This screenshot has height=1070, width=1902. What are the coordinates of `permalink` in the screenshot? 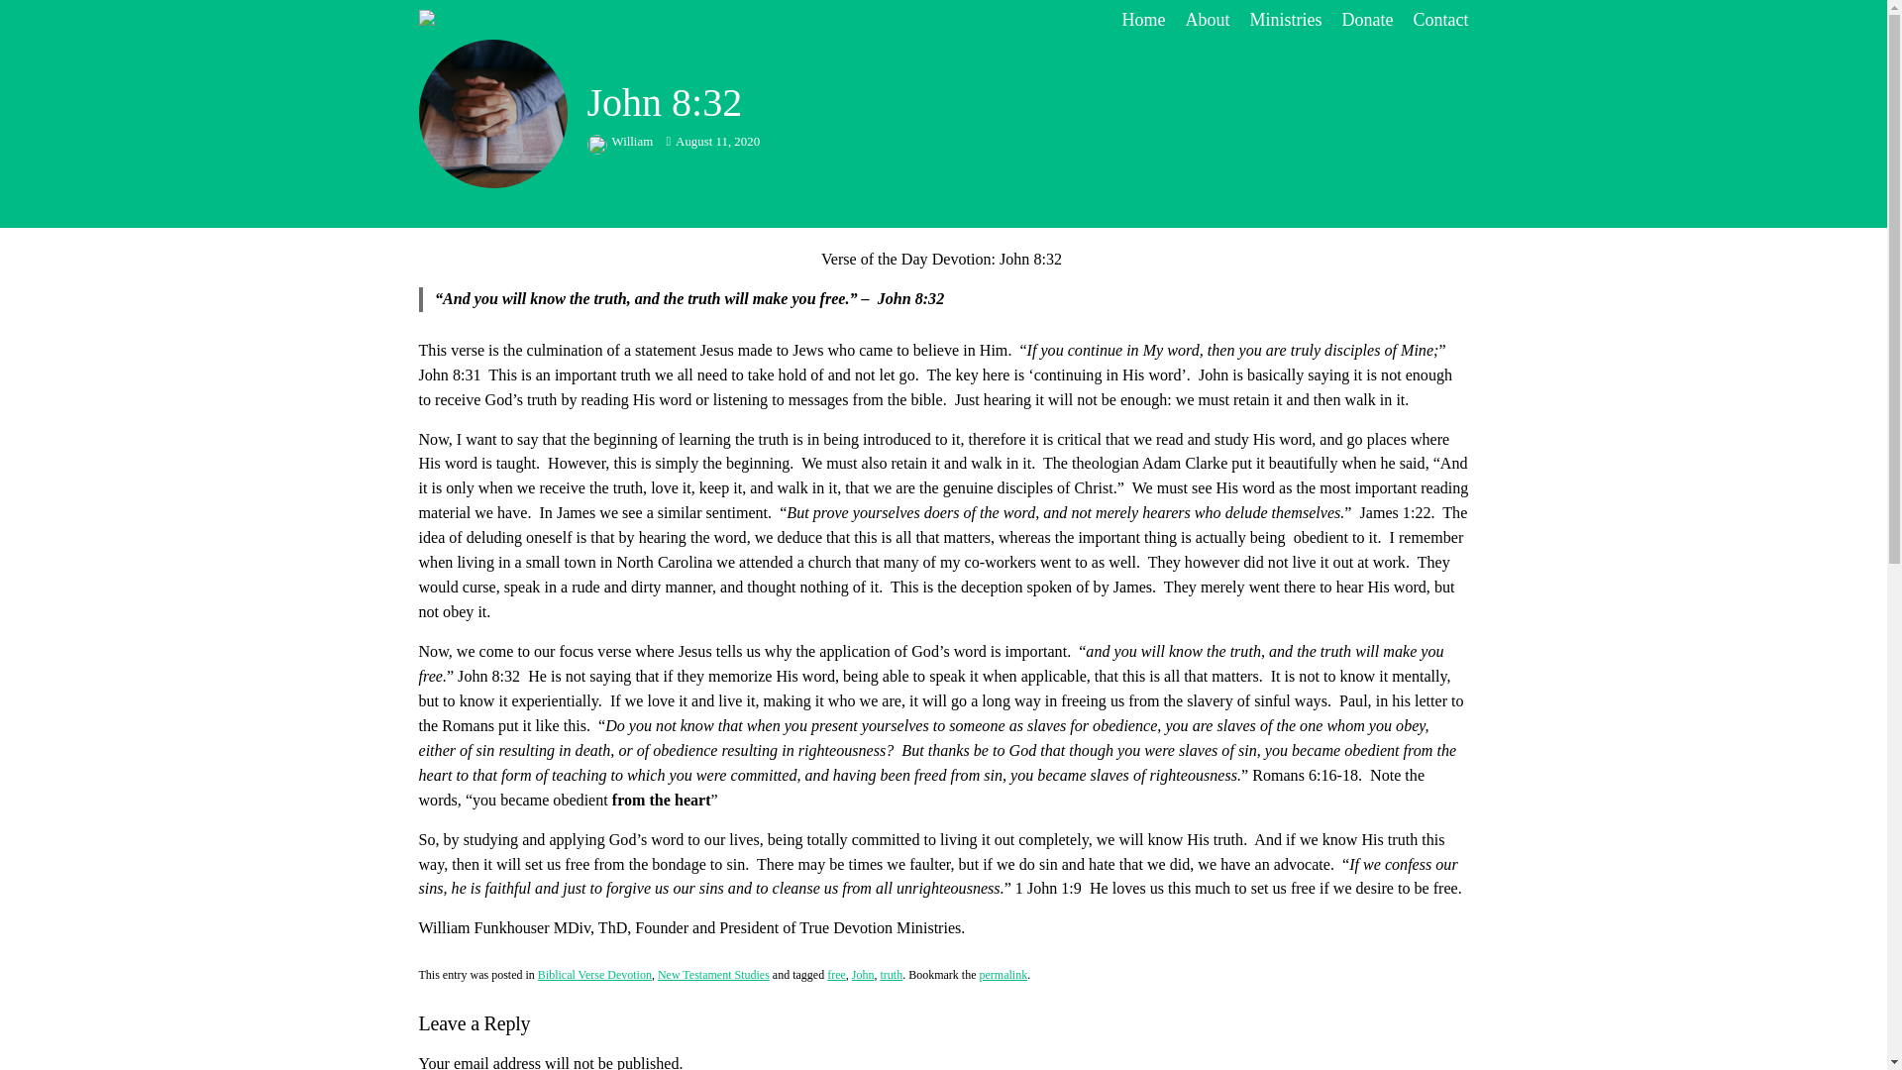 It's located at (1003, 975).